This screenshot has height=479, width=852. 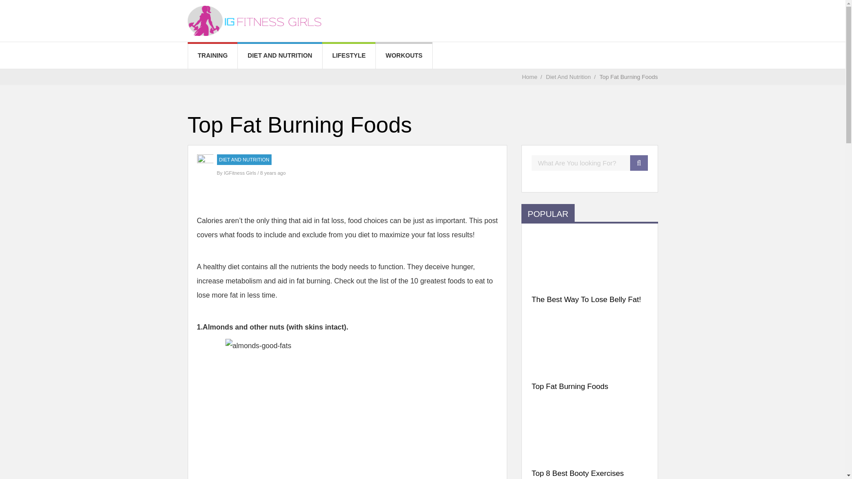 I want to click on IGFitness Girls, so click(x=240, y=173).